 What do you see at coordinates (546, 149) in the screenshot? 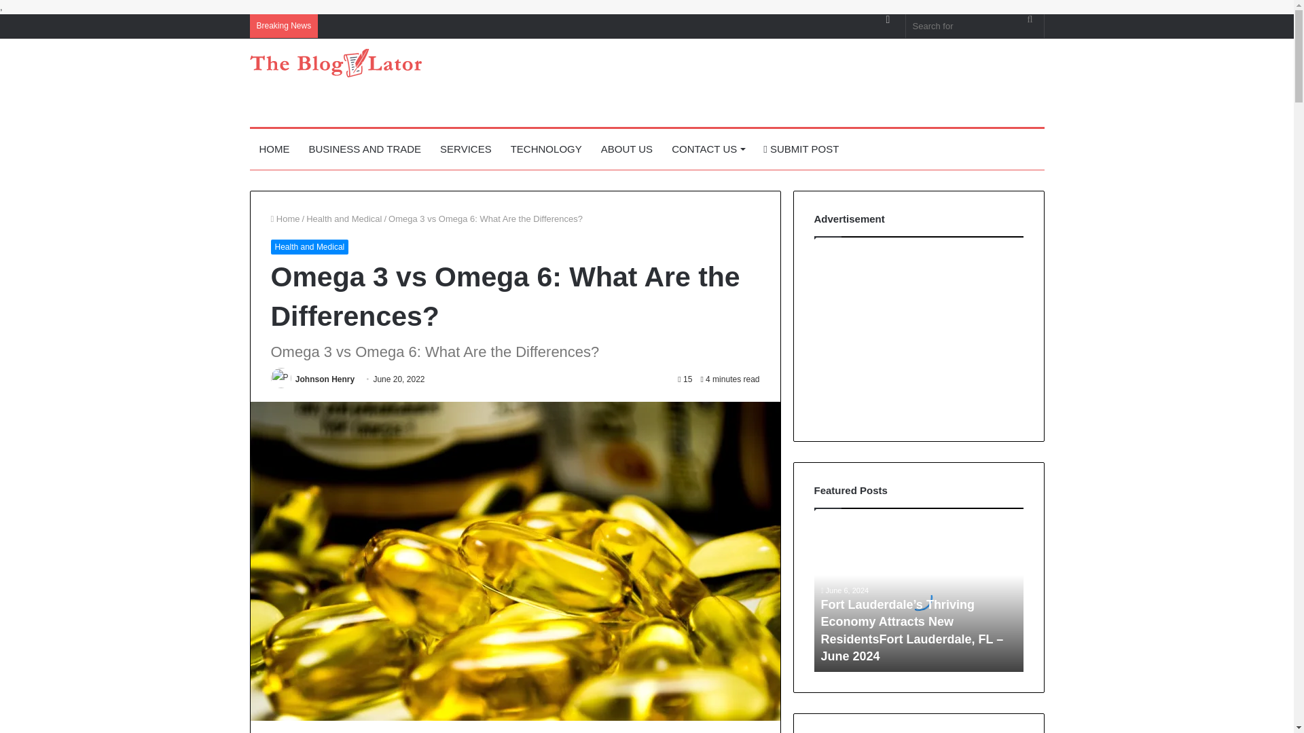
I see `TECHNOLOGY` at bounding box center [546, 149].